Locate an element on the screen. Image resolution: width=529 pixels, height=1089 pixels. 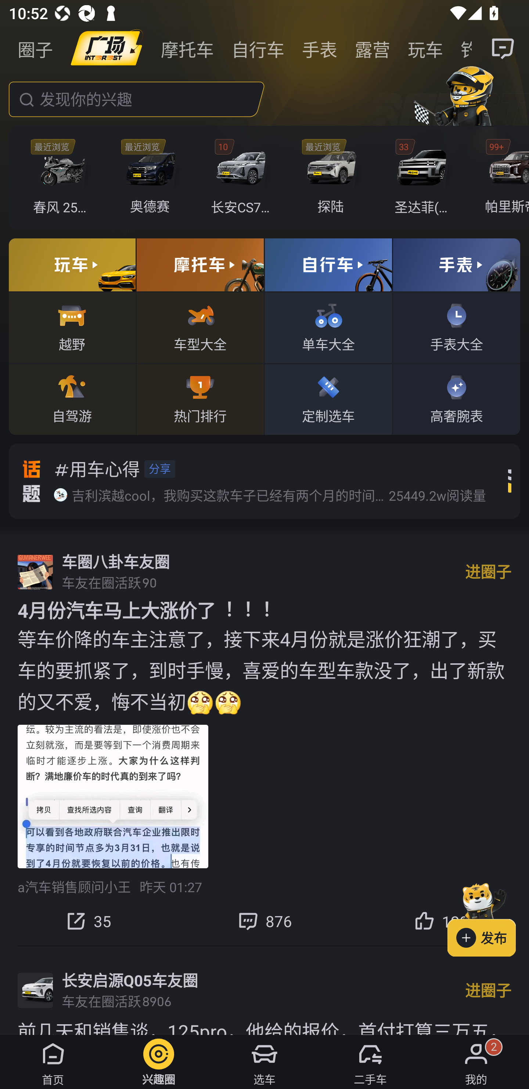
 选车 is located at coordinates (264, 1062).